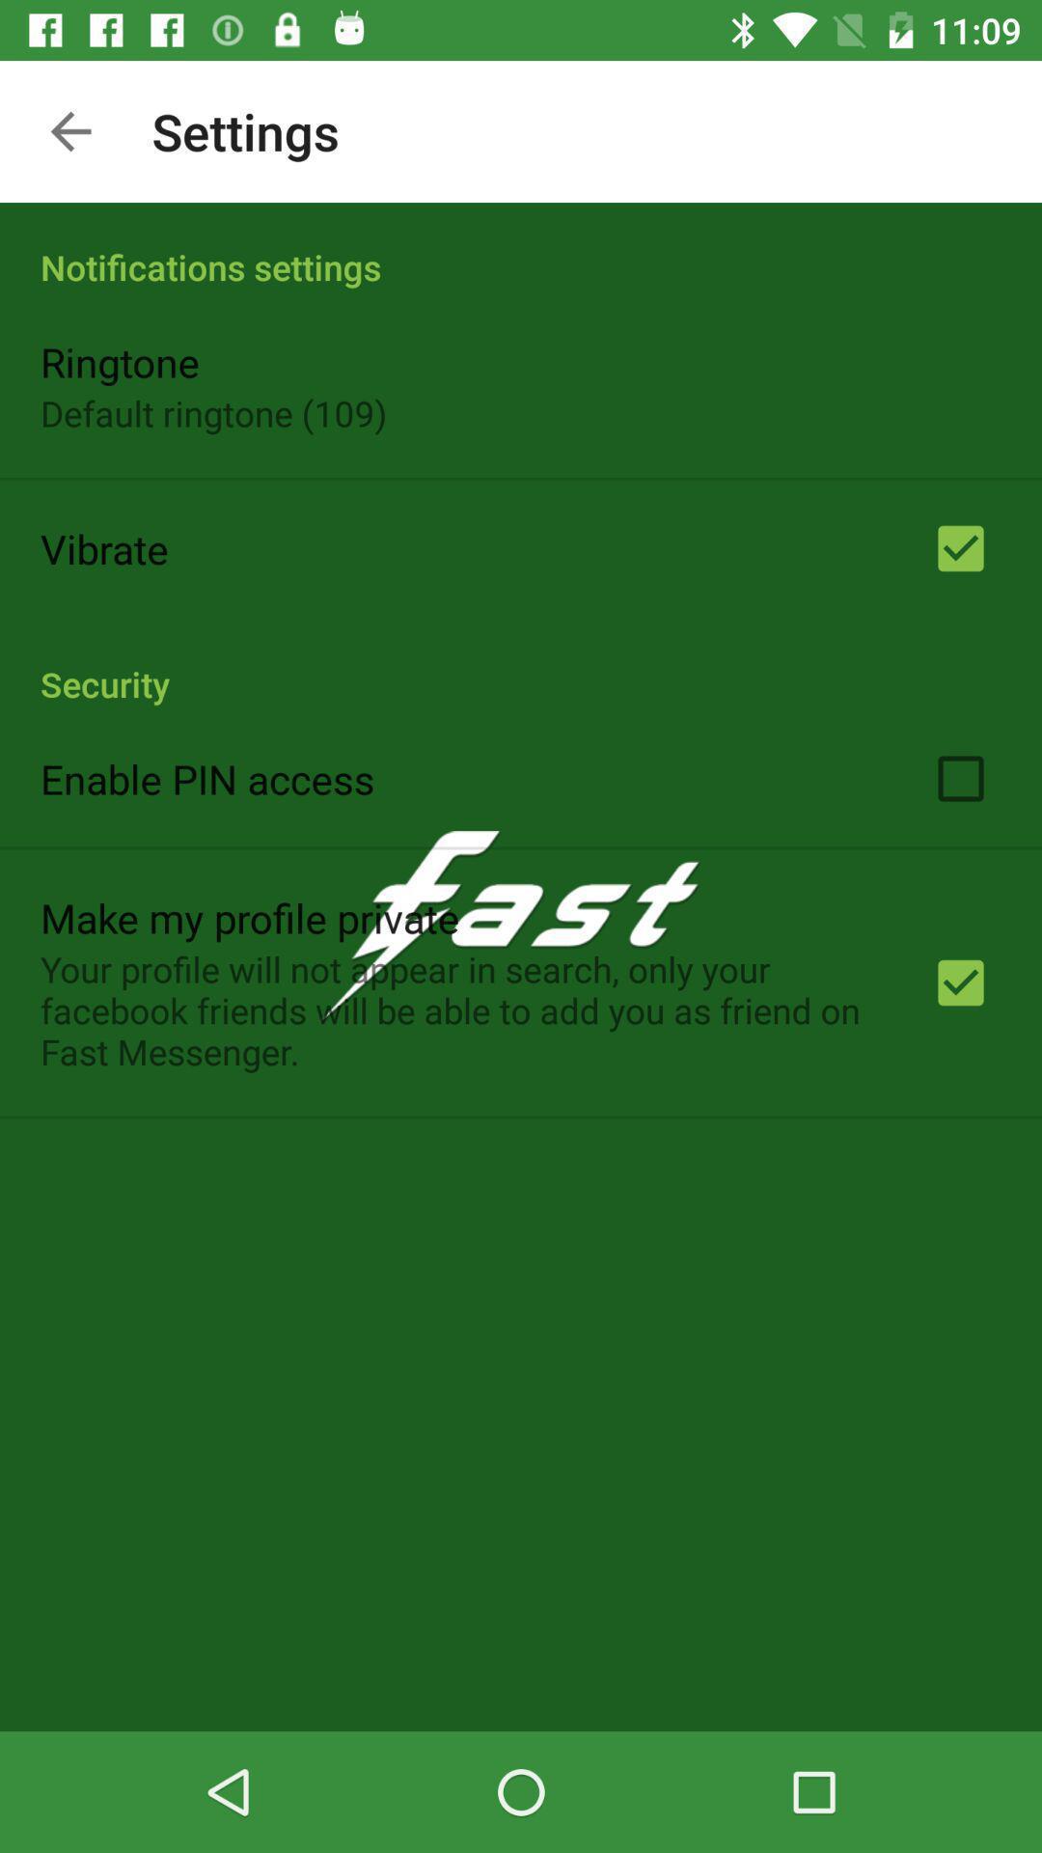 The height and width of the screenshot is (1853, 1042). What do you see at coordinates (250, 917) in the screenshot?
I see `choose app above the your profile will item` at bounding box center [250, 917].